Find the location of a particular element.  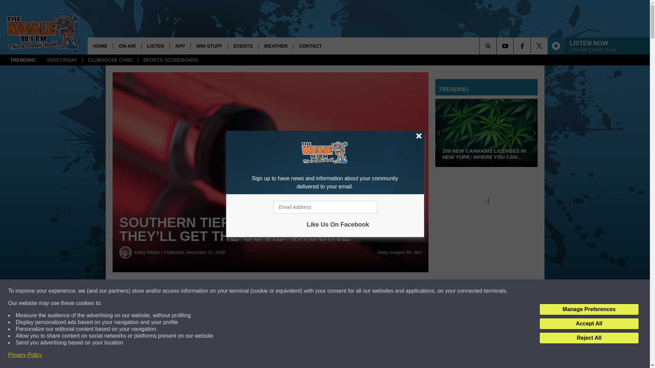

HOME is located at coordinates (100, 46).